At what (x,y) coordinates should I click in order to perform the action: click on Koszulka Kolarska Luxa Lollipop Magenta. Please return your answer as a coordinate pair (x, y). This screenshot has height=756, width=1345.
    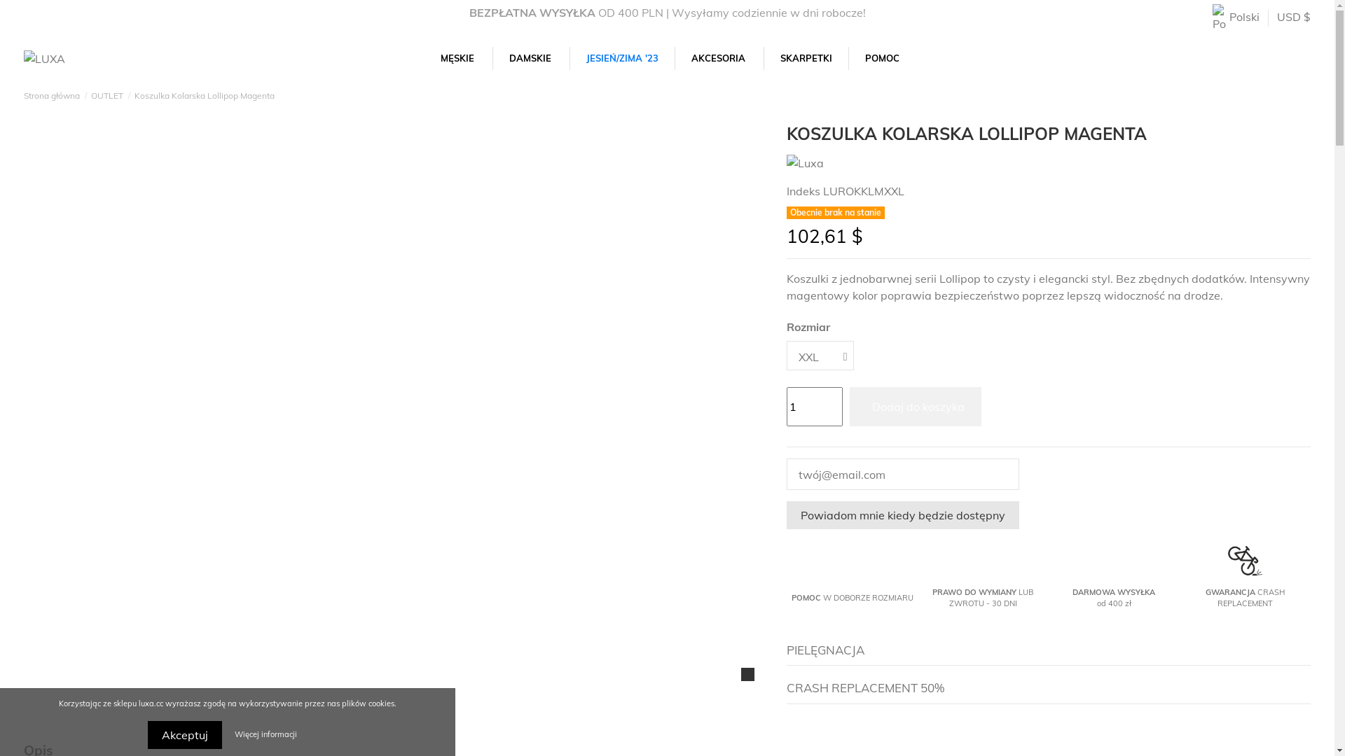
    Looking at the image, I should click on (85, 196).